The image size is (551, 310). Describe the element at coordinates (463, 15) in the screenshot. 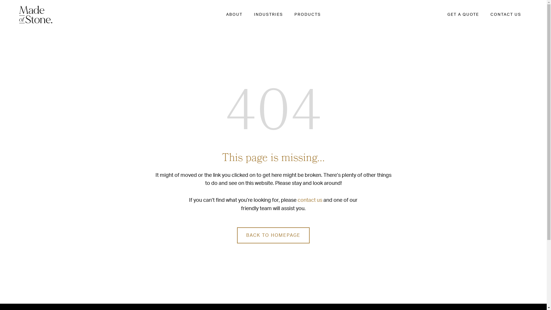

I see `GET A QUOTE` at that location.